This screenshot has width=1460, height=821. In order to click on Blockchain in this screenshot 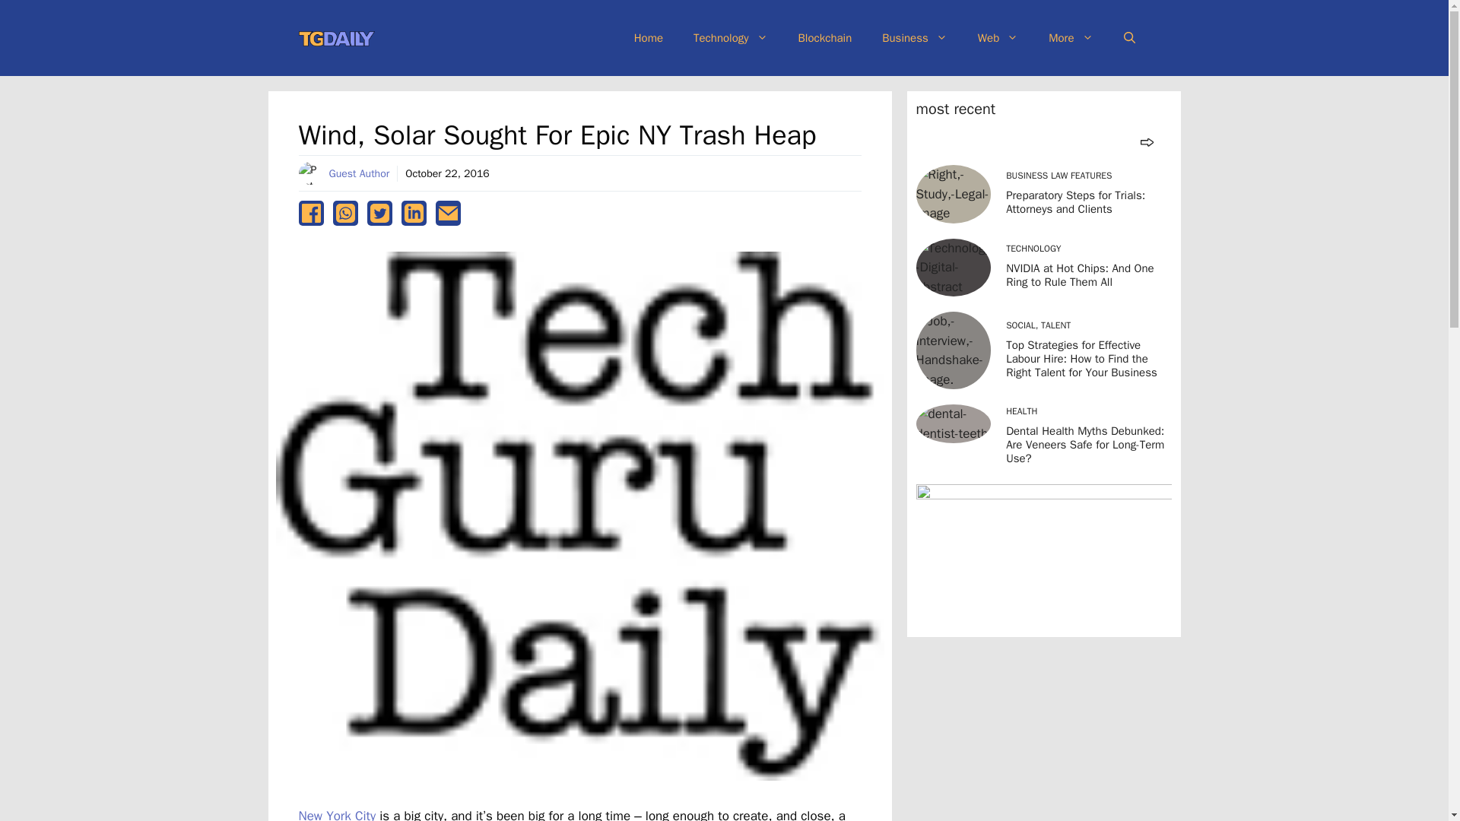, I will do `click(824, 38)`.